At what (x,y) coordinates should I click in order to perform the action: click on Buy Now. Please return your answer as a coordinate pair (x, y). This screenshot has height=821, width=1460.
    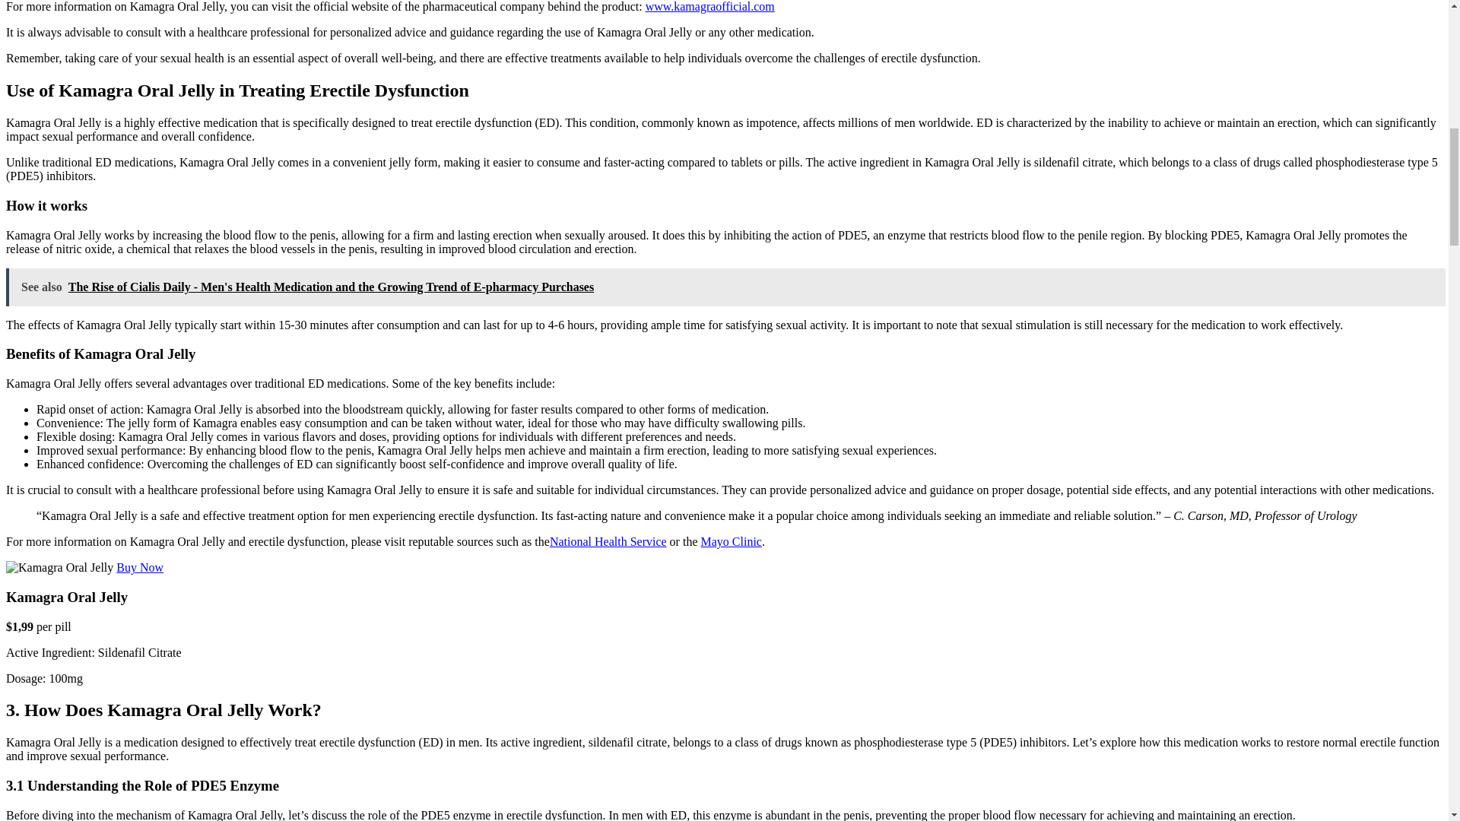
    Looking at the image, I should click on (140, 567).